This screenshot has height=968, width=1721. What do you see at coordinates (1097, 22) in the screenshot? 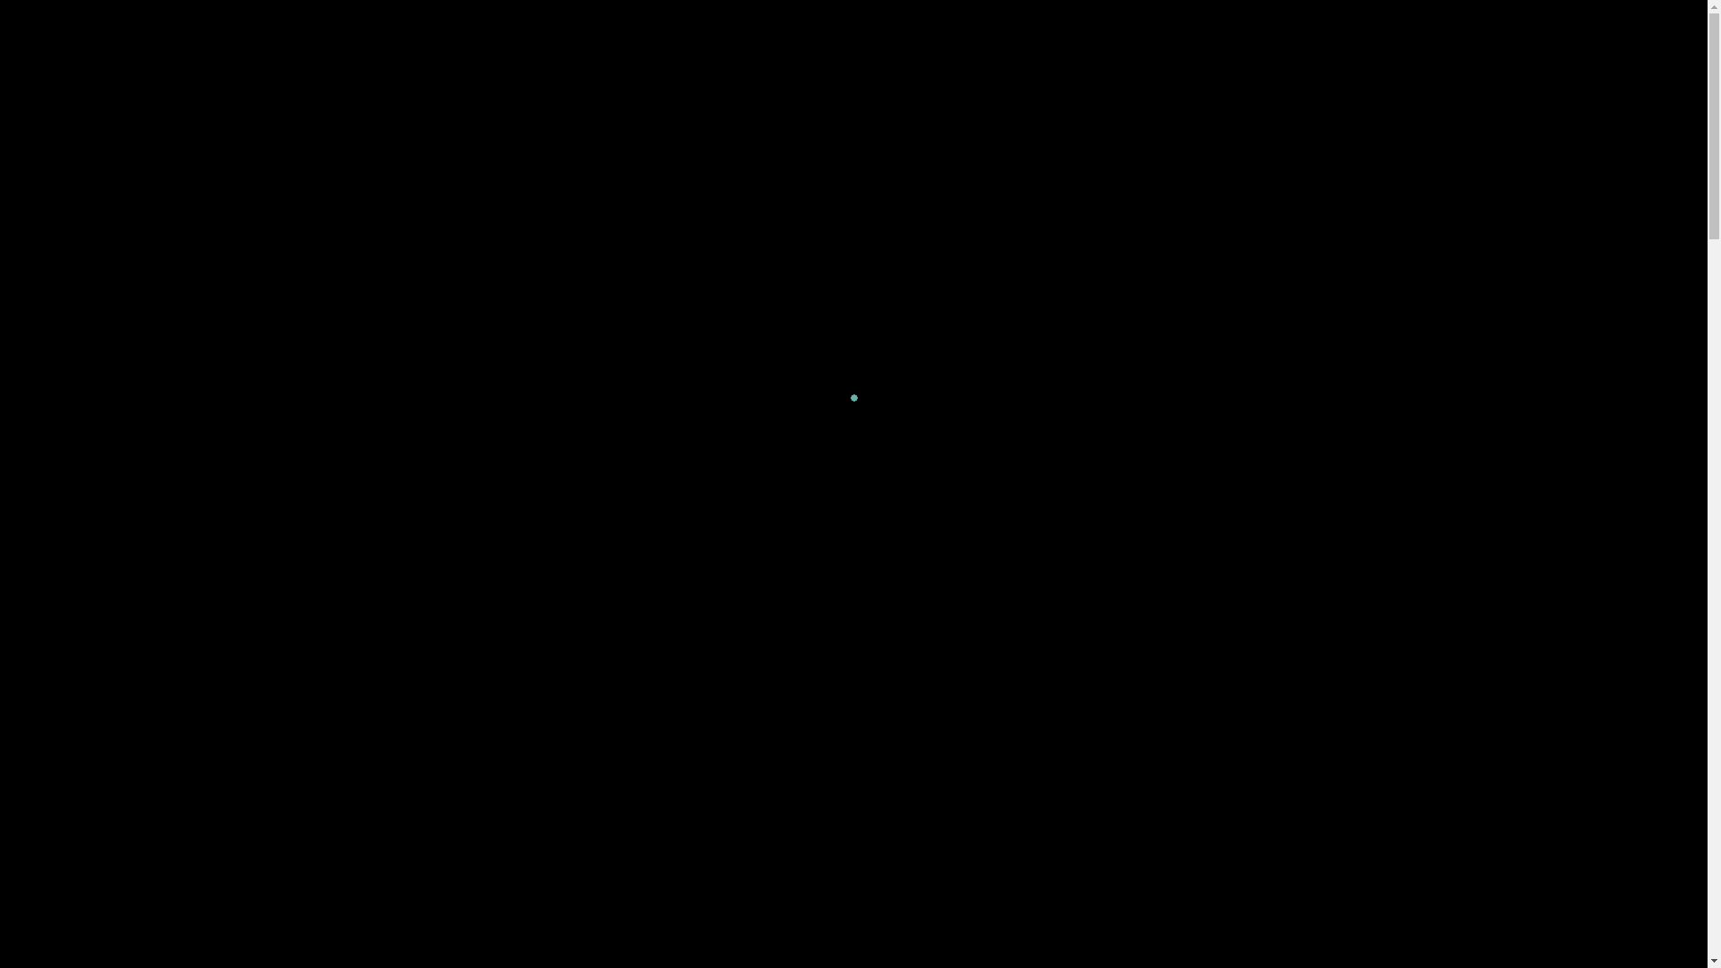
I see `FAQ'S` at bounding box center [1097, 22].